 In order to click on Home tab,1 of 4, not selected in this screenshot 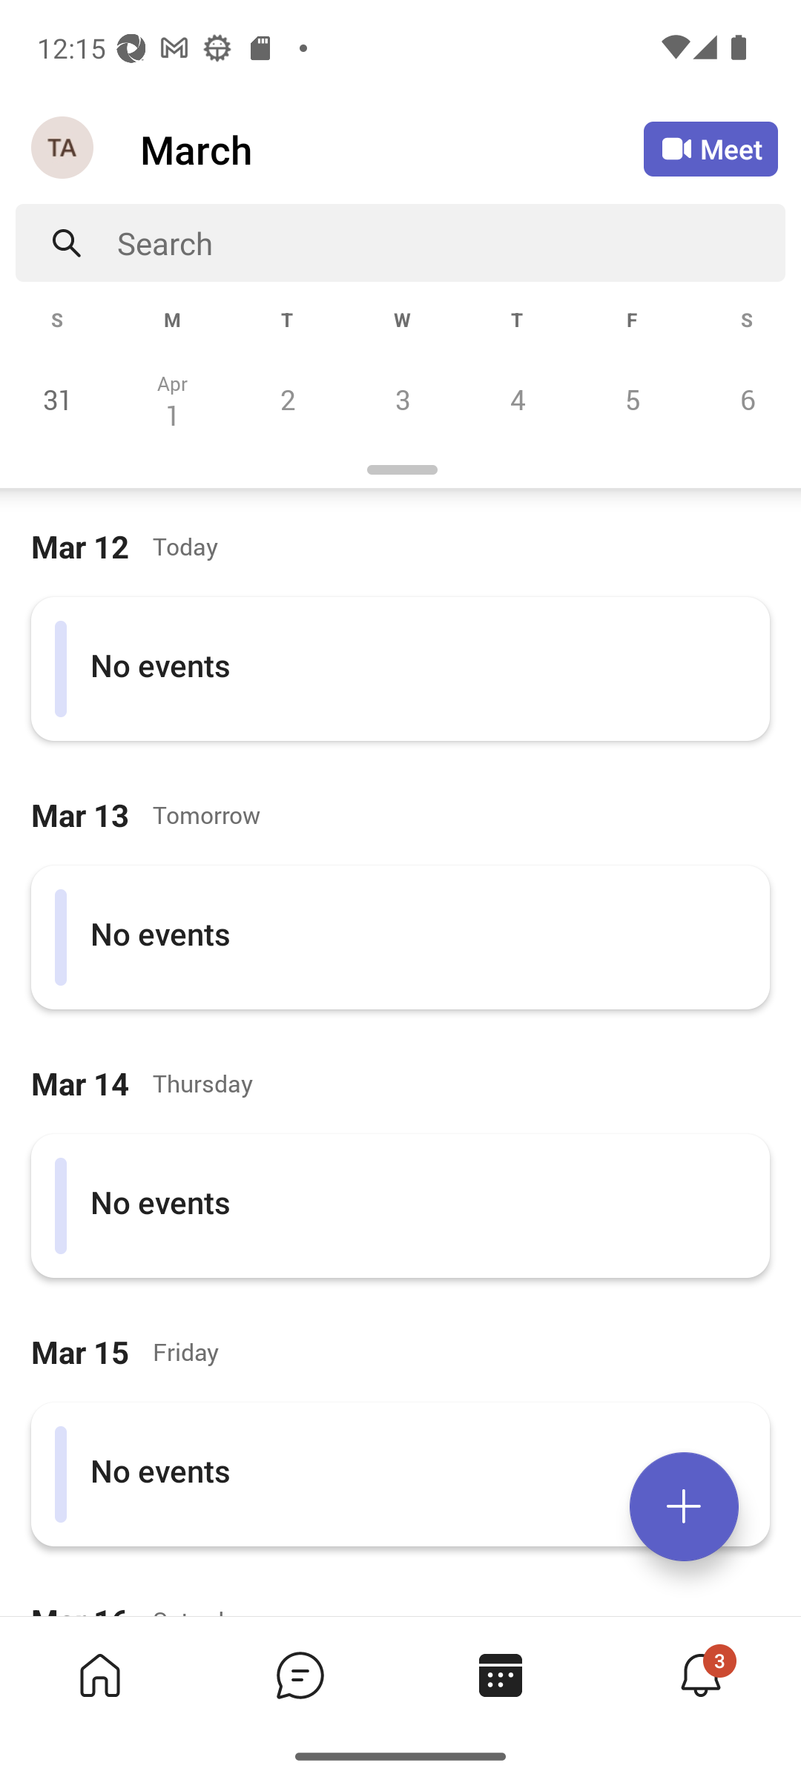, I will do `click(99, 1675)`.